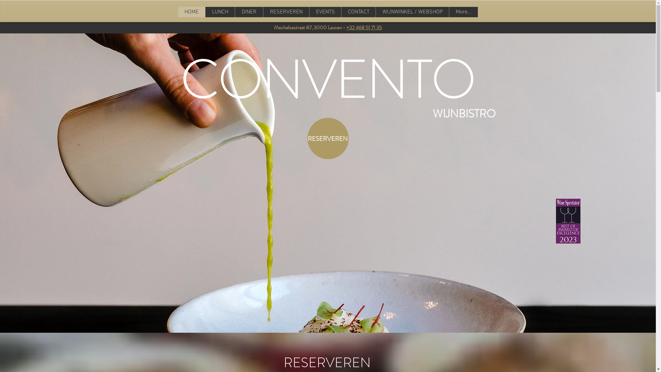  What do you see at coordinates (196, 12) in the screenshot?
I see `HOME` at bounding box center [196, 12].